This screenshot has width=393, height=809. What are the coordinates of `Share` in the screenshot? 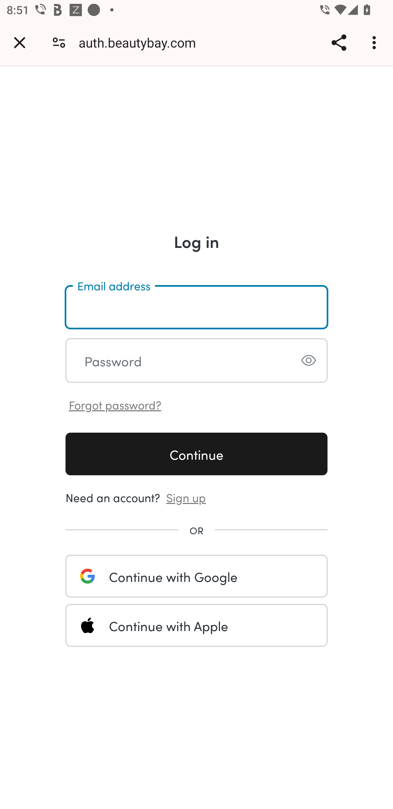 It's located at (339, 42).